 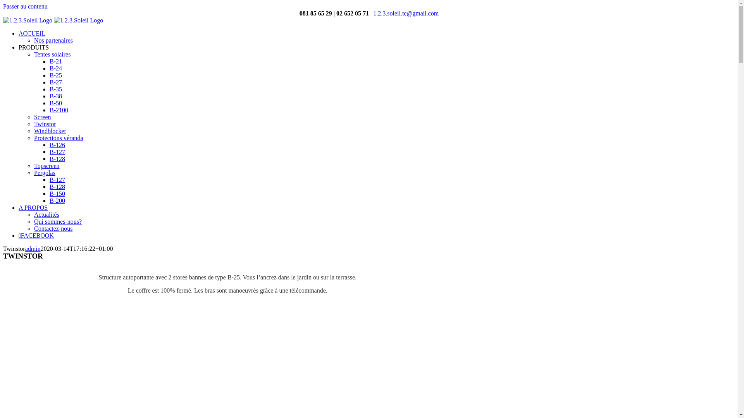 I want to click on admin, so click(x=33, y=248).